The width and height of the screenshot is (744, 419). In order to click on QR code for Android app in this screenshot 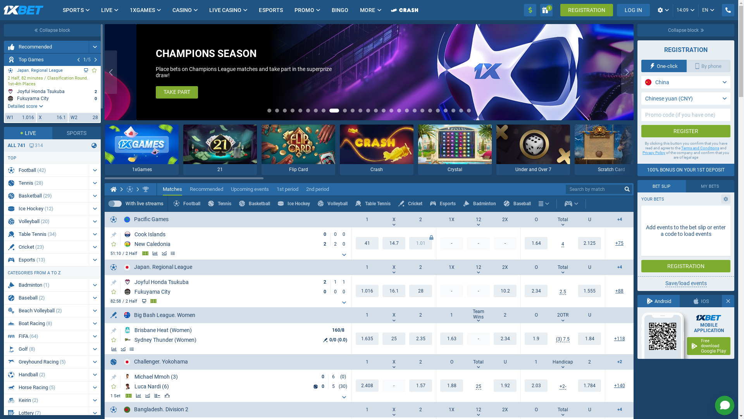, I will do `click(662, 336)`.